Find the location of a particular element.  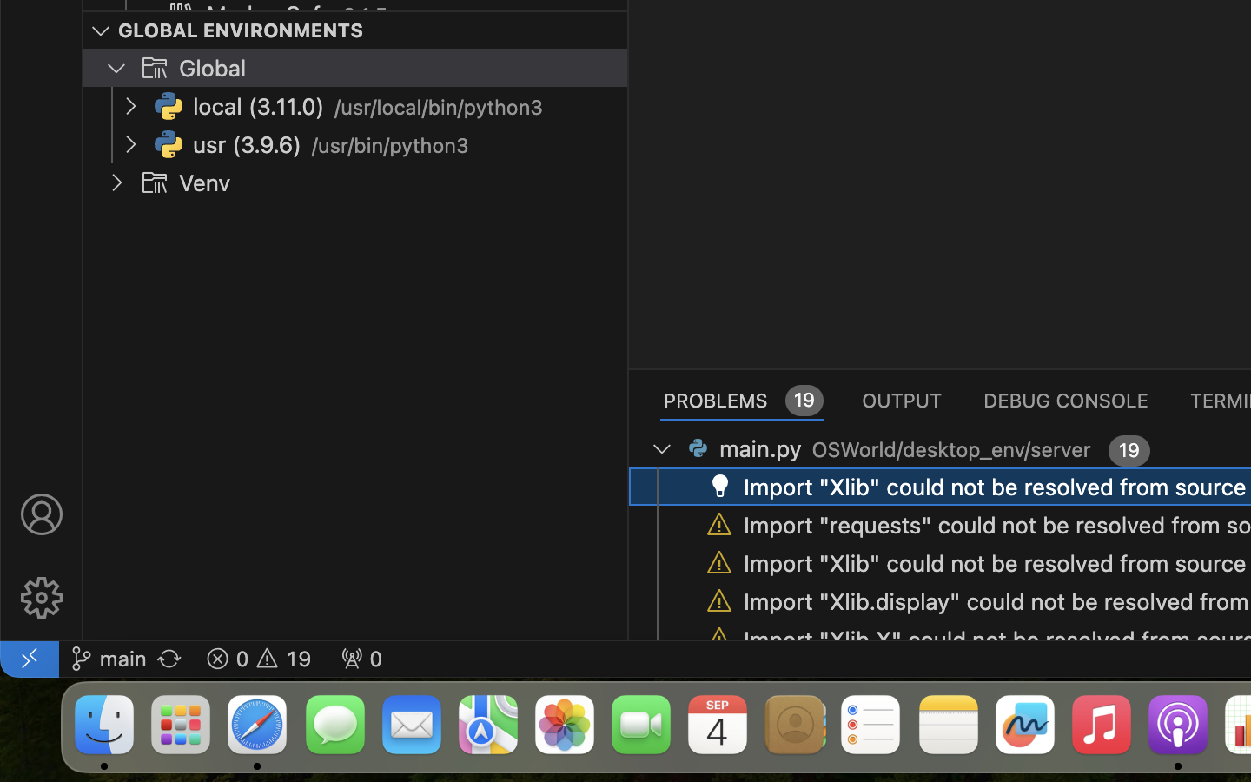

 0 is located at coordinates (361, 659).